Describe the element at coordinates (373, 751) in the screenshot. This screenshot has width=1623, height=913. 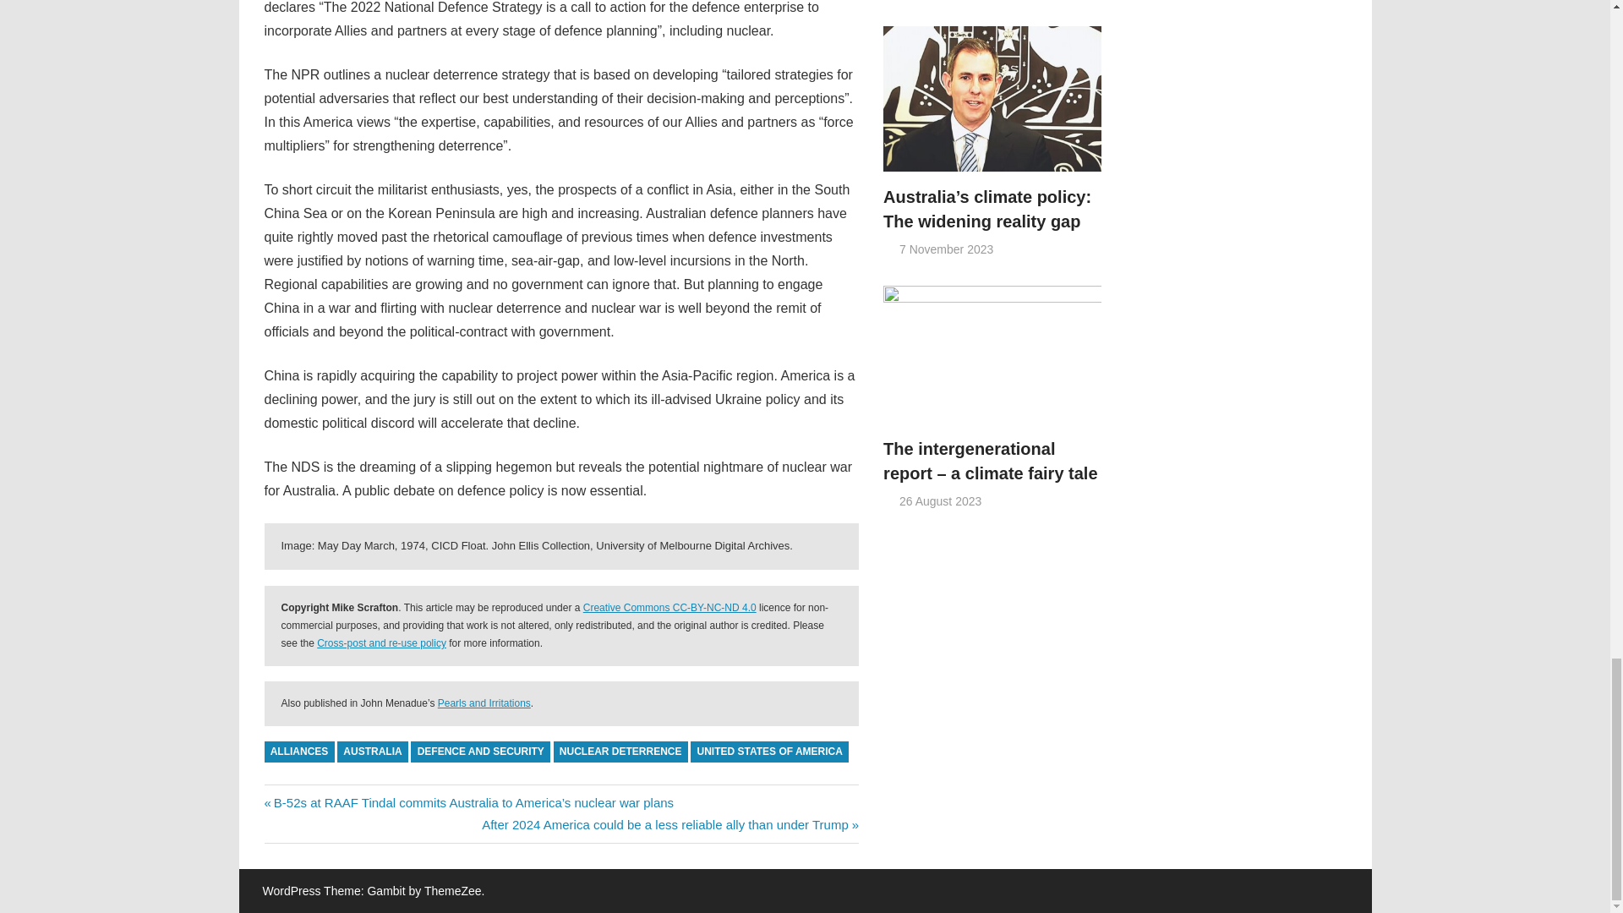
I see `AUSTRALIA` at that location.